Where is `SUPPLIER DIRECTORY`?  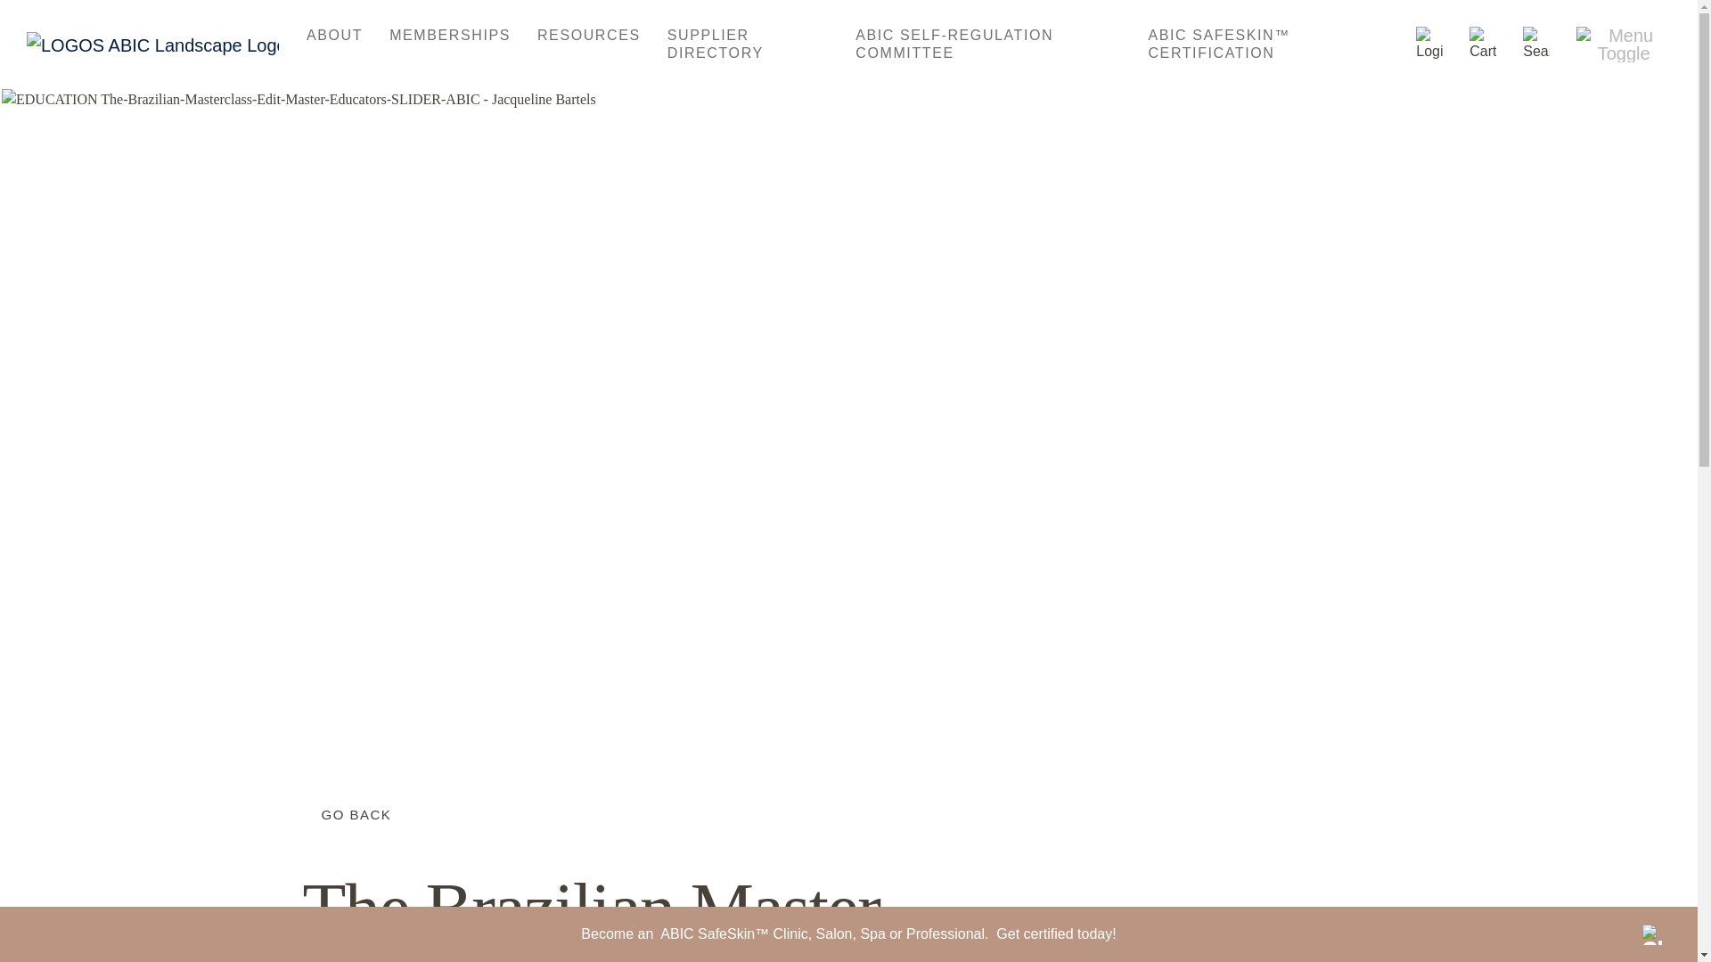 SUPPLIER DIRECTORY is located at coordinates (749, 45).